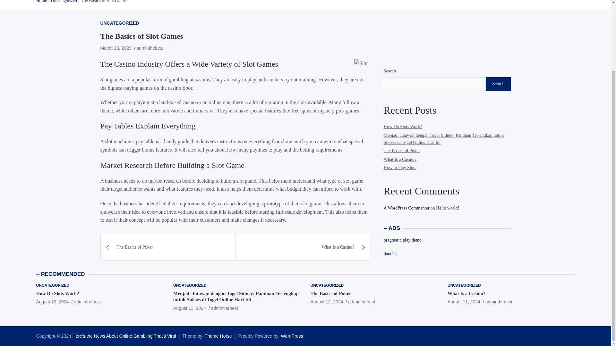 The width and height of the screenshot is (616, 346). Describe the element at coordinates (327, 285) in the screenshot. I see `UNCATEGORIZED` at that location.